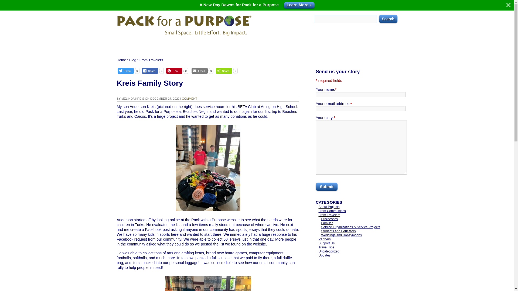 This screenshot has height=291, width=518. I want to click on FAQ, so click(379, 45).